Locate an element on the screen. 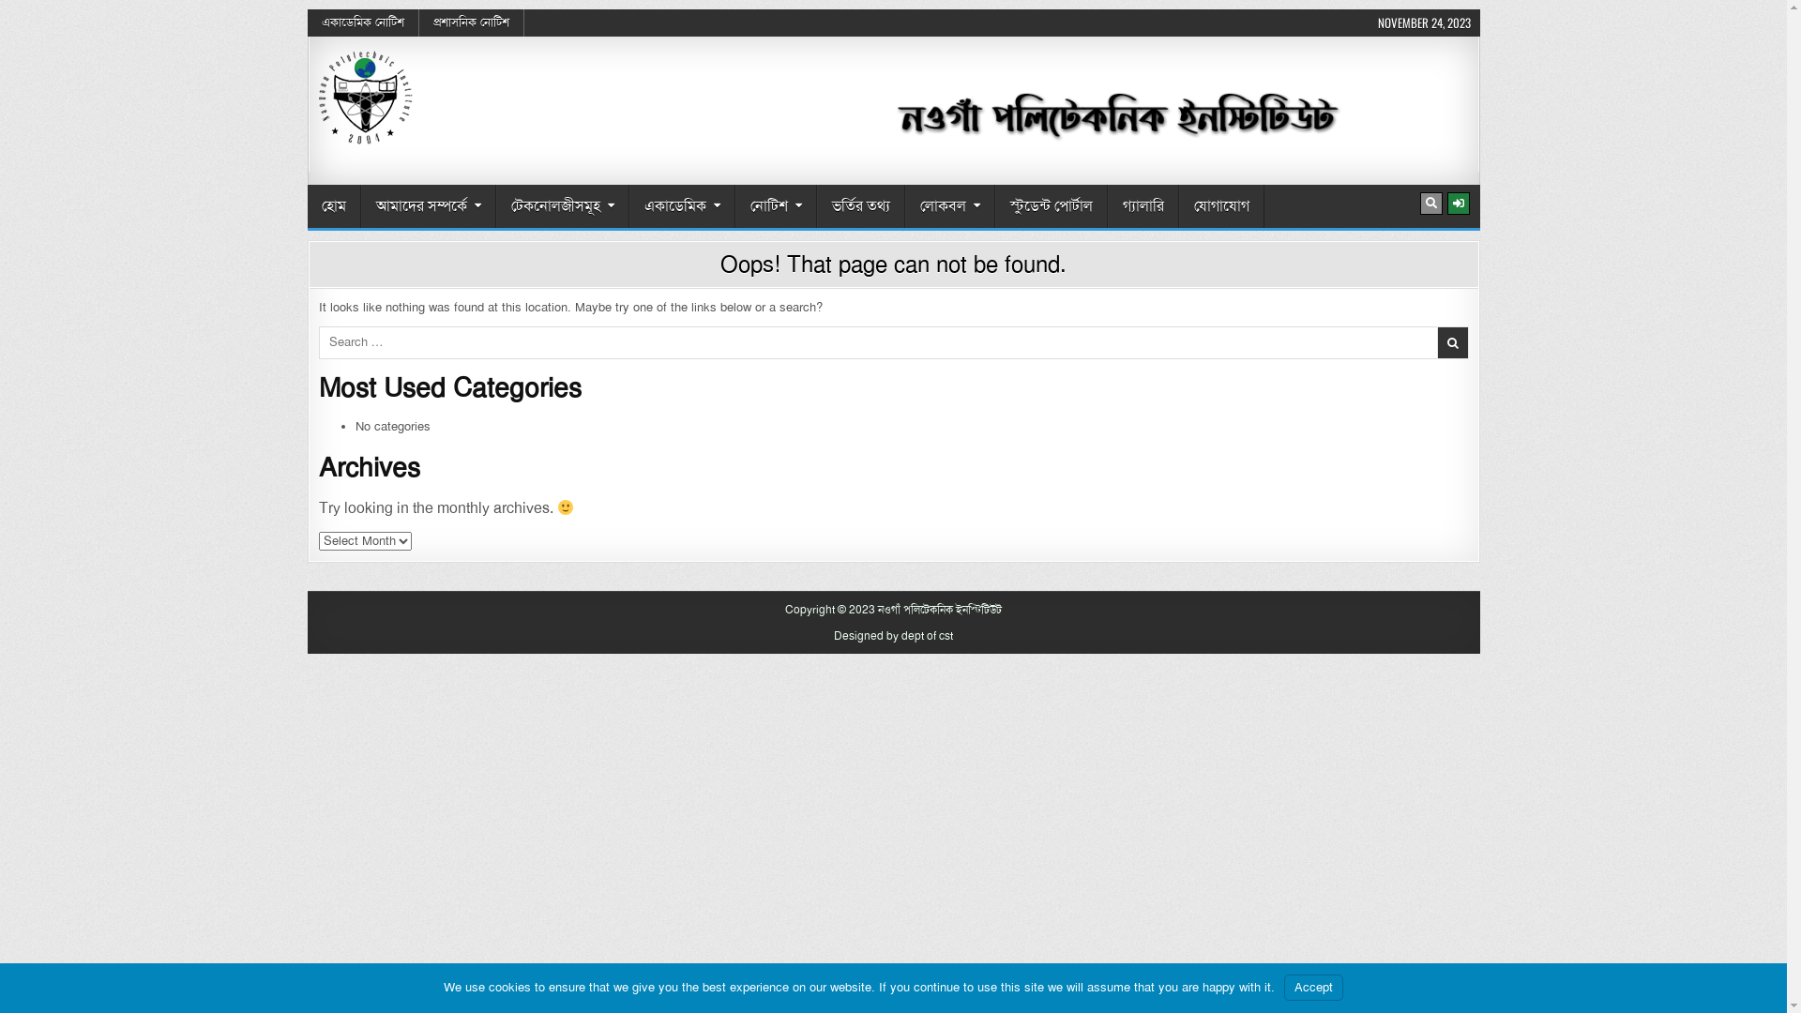 The width and height of the screenshot is (1801, 1013). Accept is located at coordinates (1313, 988).